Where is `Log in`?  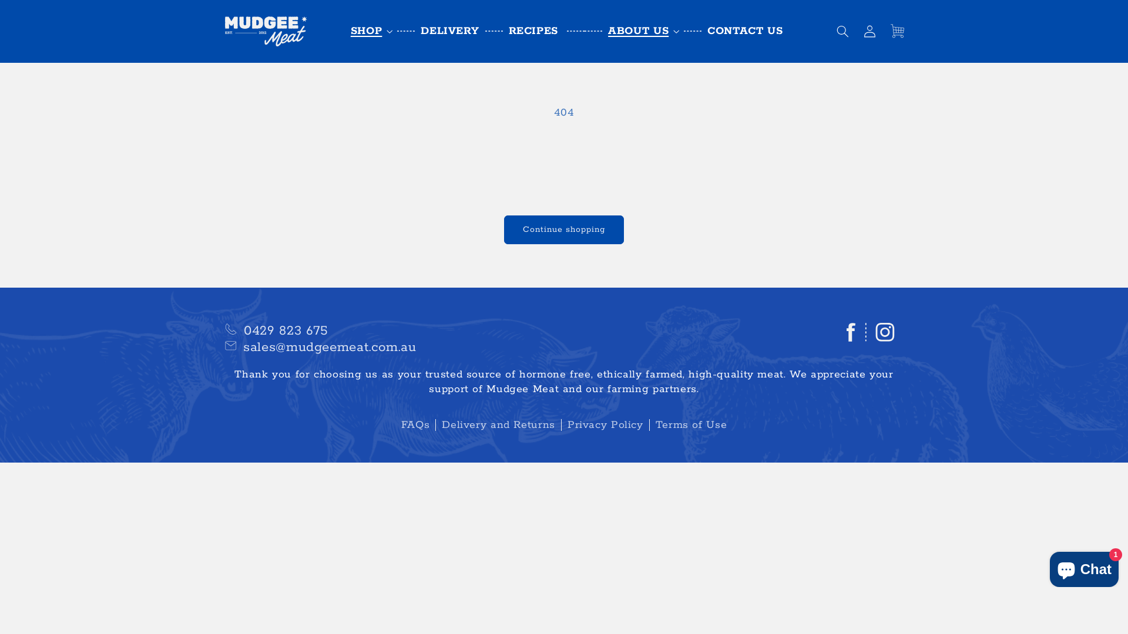 Log in is located at coordinates (870, 31).